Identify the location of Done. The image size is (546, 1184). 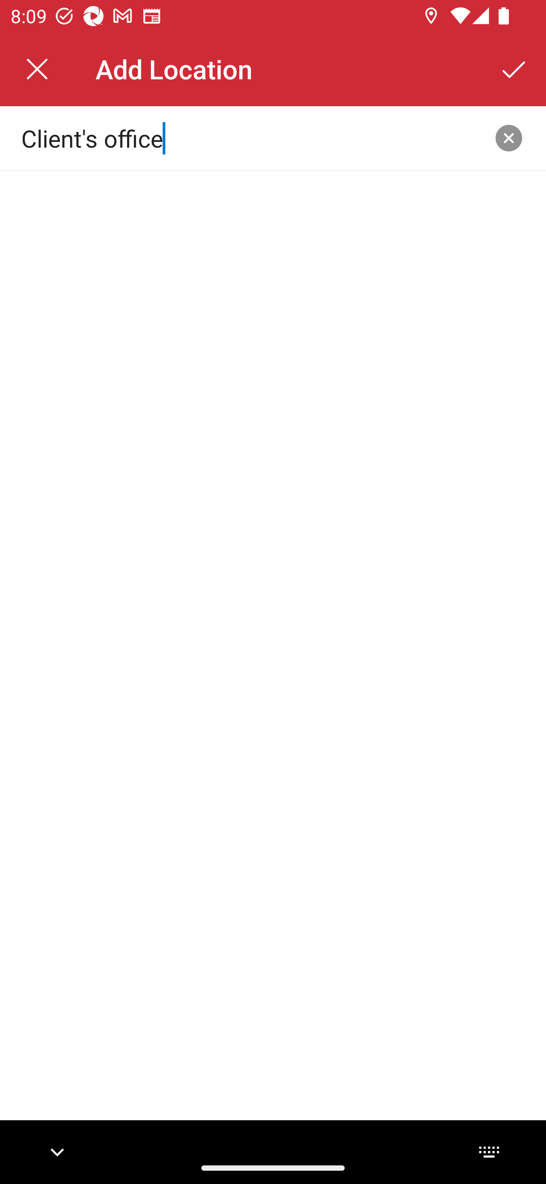
(514, 69).